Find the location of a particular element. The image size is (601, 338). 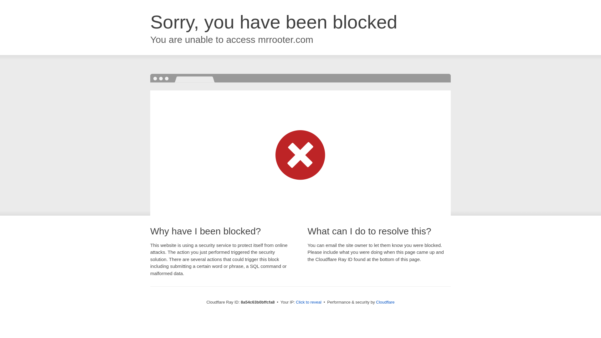

Click to reveal is located at coordinates (309, 302).